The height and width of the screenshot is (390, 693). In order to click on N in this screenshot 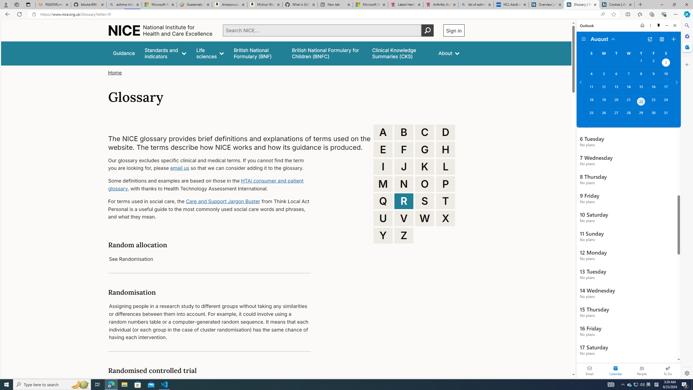, I will do `click(404, 184)`.